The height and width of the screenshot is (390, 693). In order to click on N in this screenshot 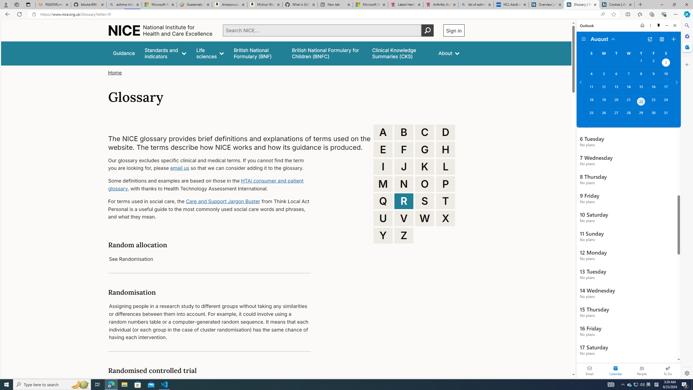, I will do `click(404, 184)`.